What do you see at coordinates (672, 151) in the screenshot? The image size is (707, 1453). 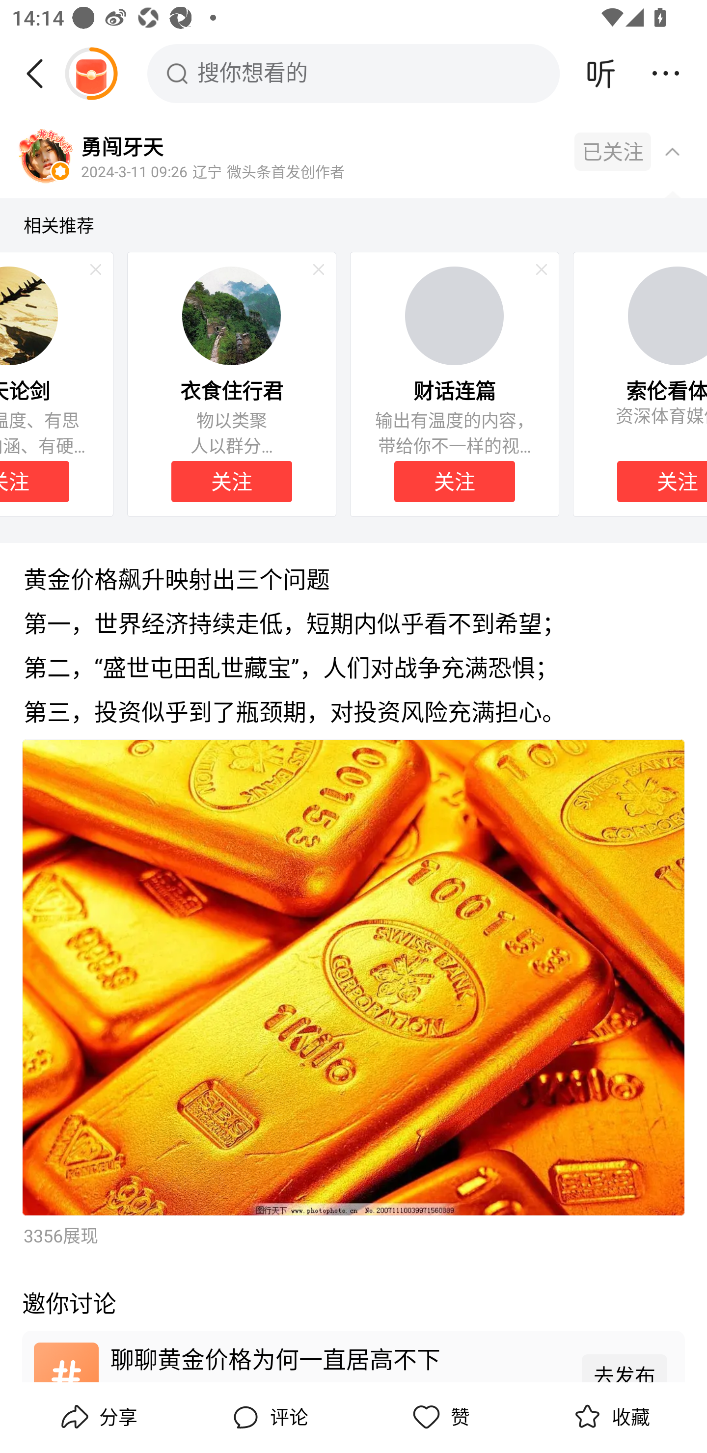 I see `折叠相关作者推荐` at bounding box center [672, 151].